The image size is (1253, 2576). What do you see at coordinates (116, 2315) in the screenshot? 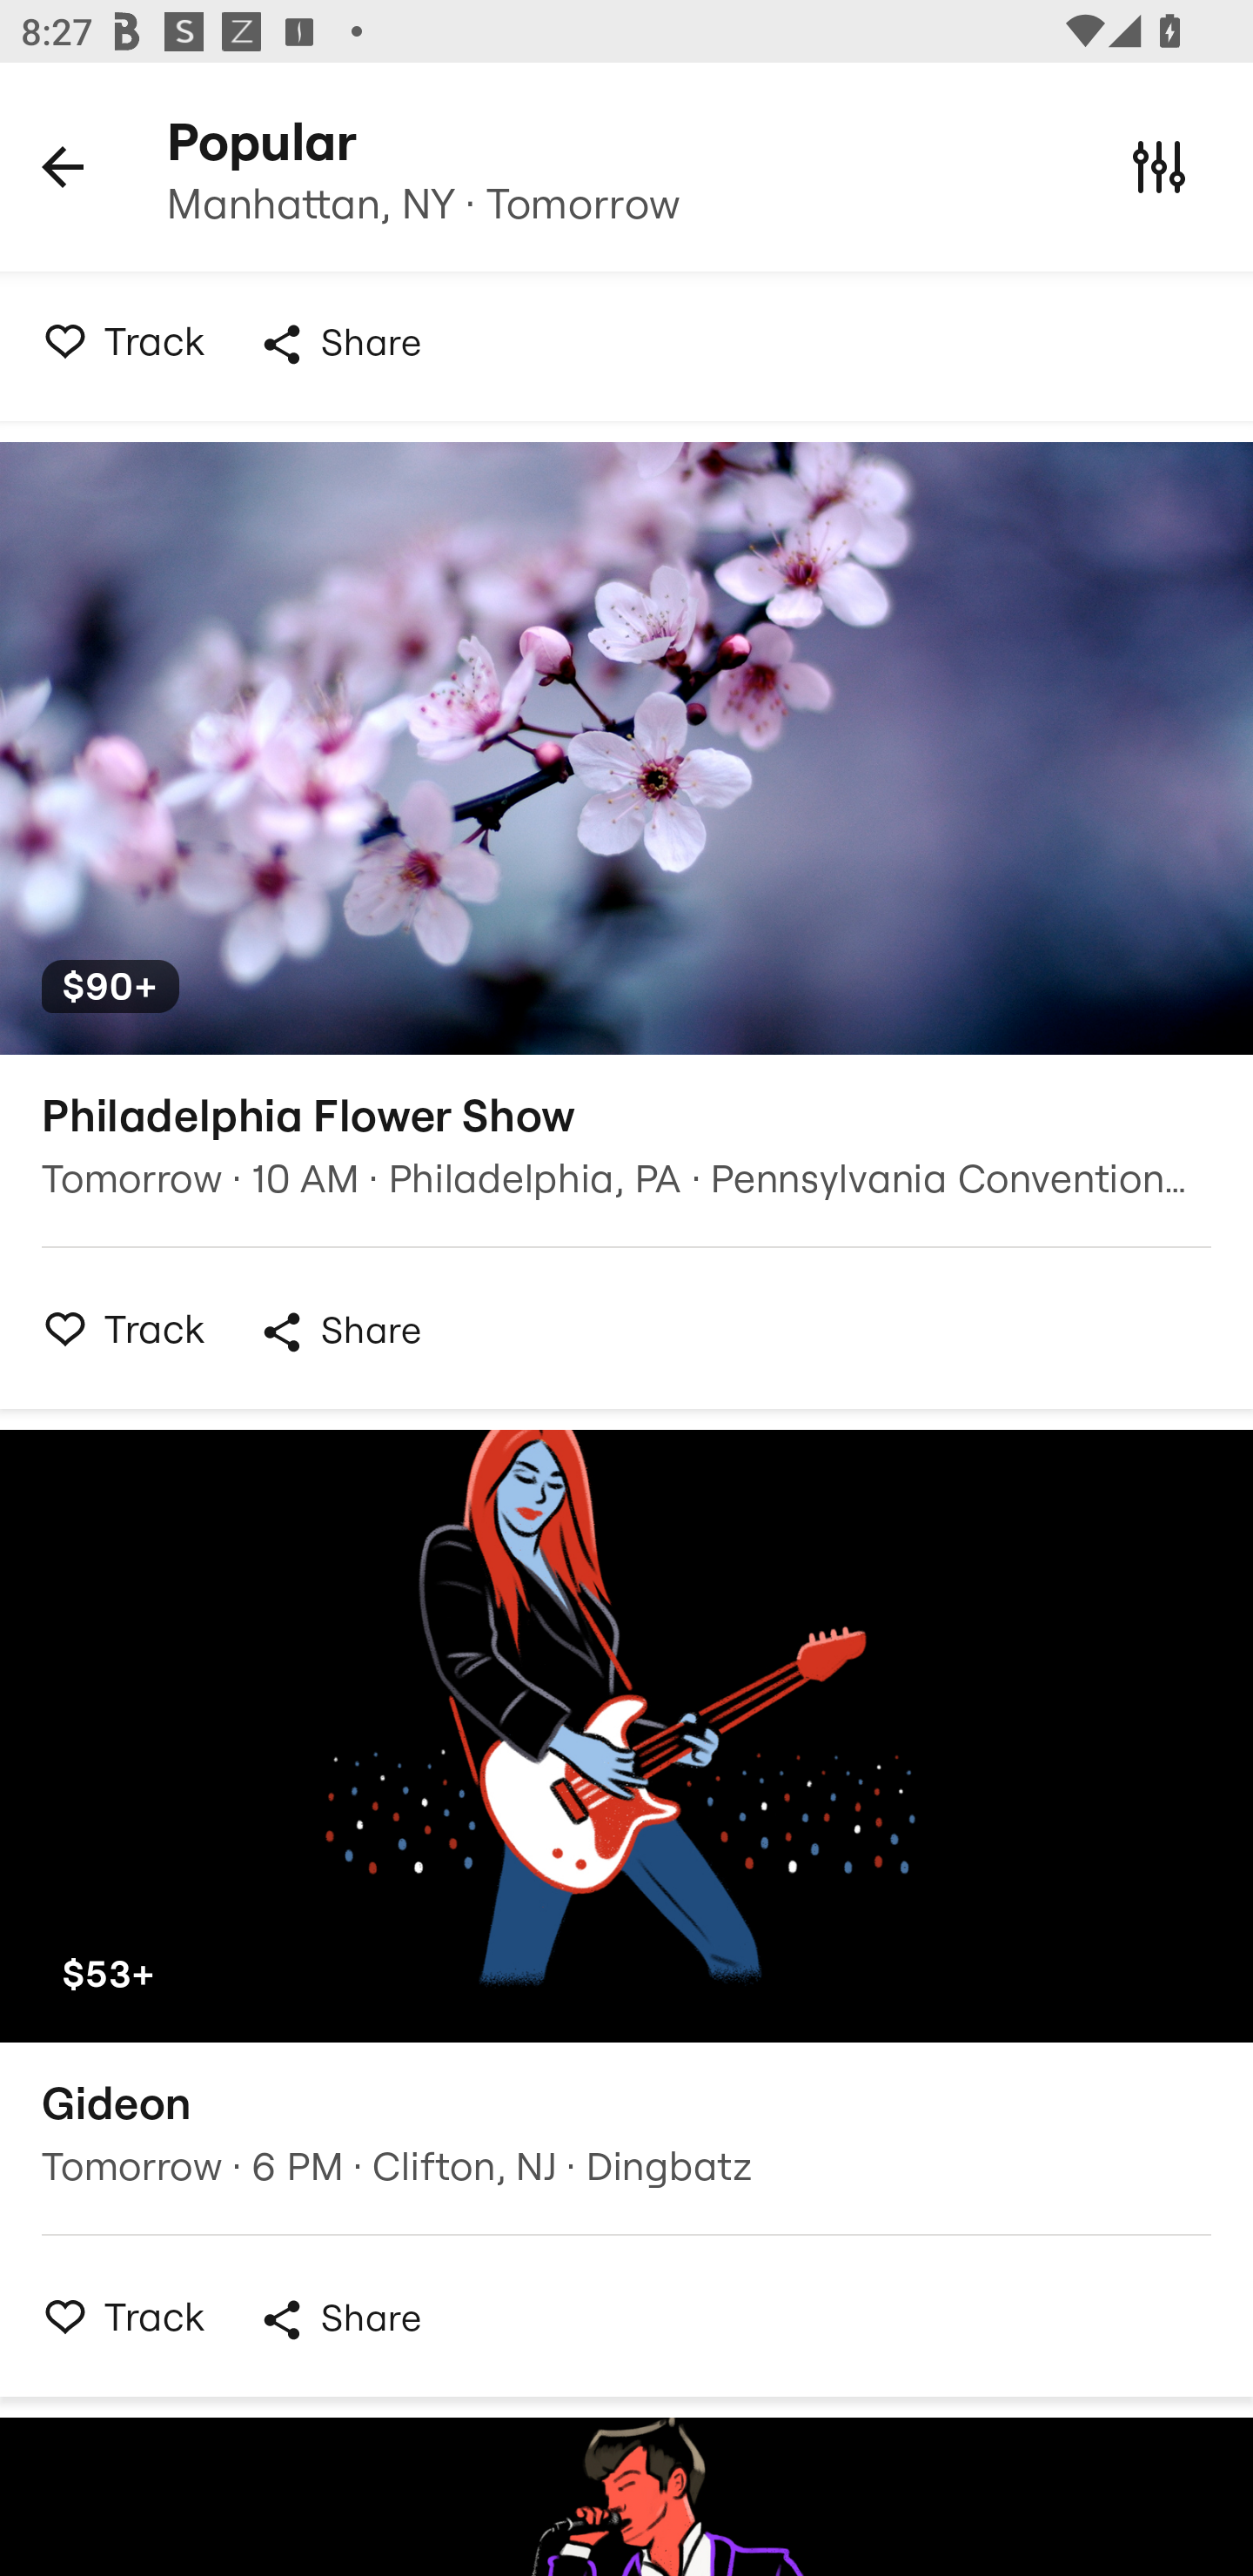
I see `Track` at bounding box center [116, 2315].